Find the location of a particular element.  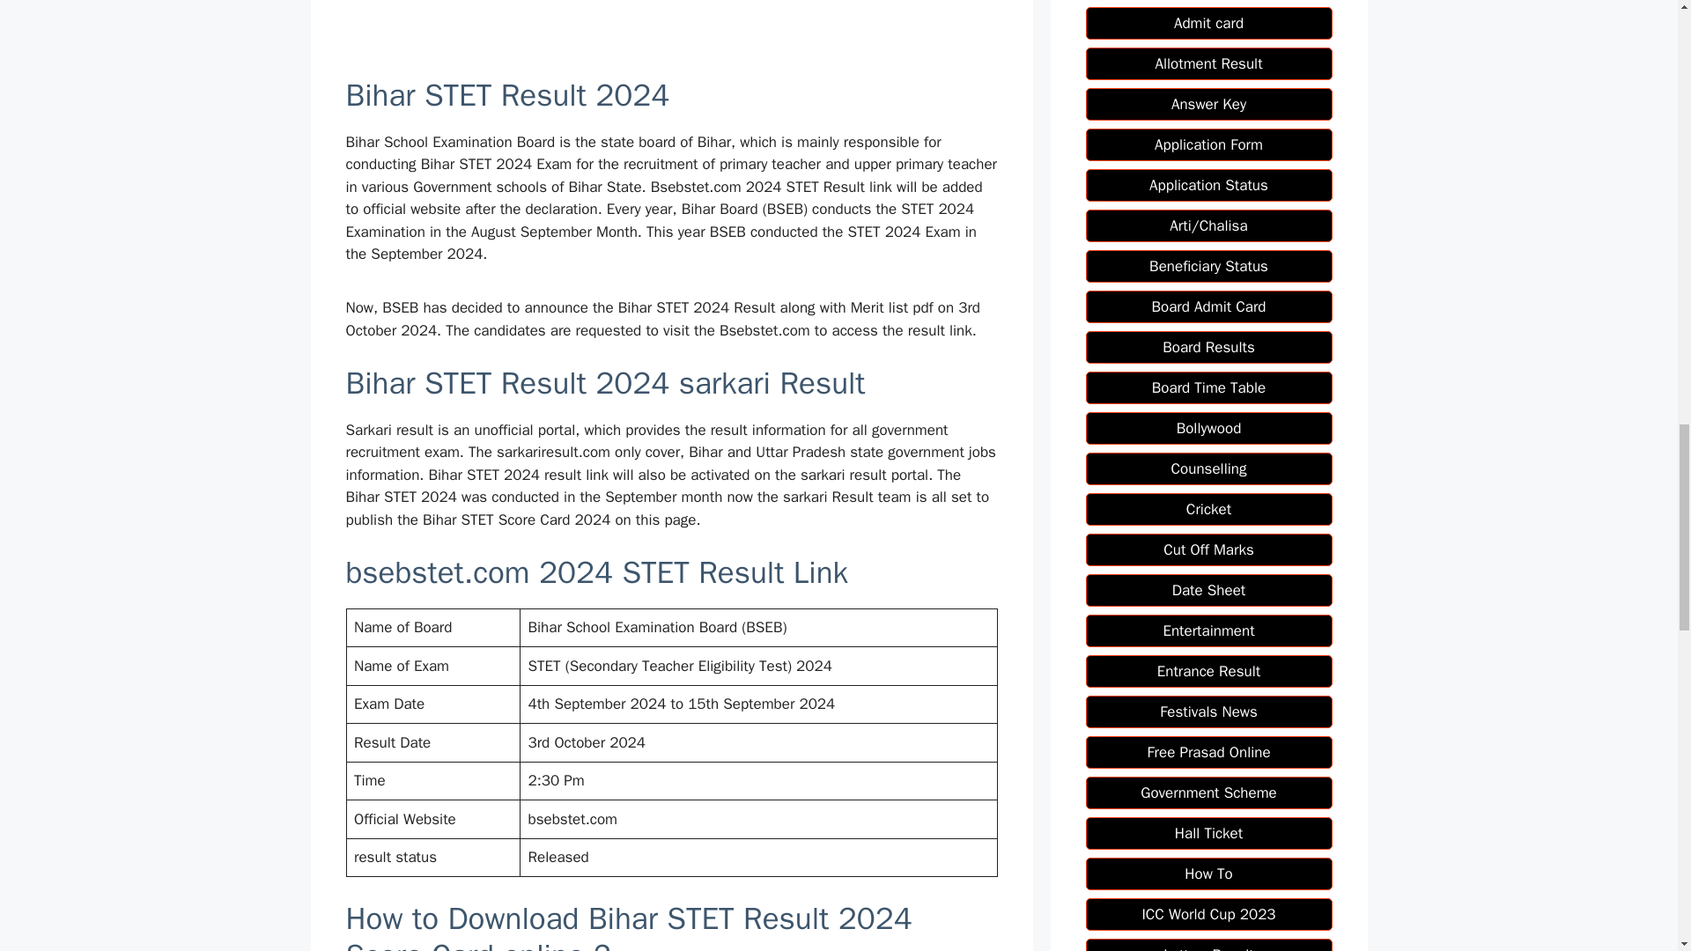

Admit card is located at coordinates (1208, 23).